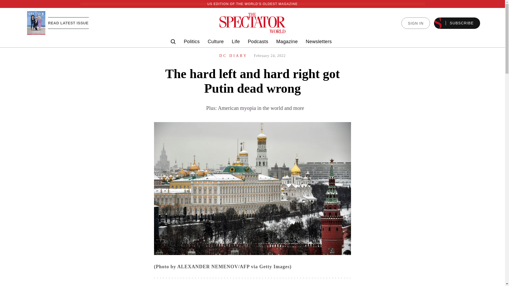  What do you see at coordinates (216, 42) in the screenshot?
I see `Culture` at bounding box center [216, 42].